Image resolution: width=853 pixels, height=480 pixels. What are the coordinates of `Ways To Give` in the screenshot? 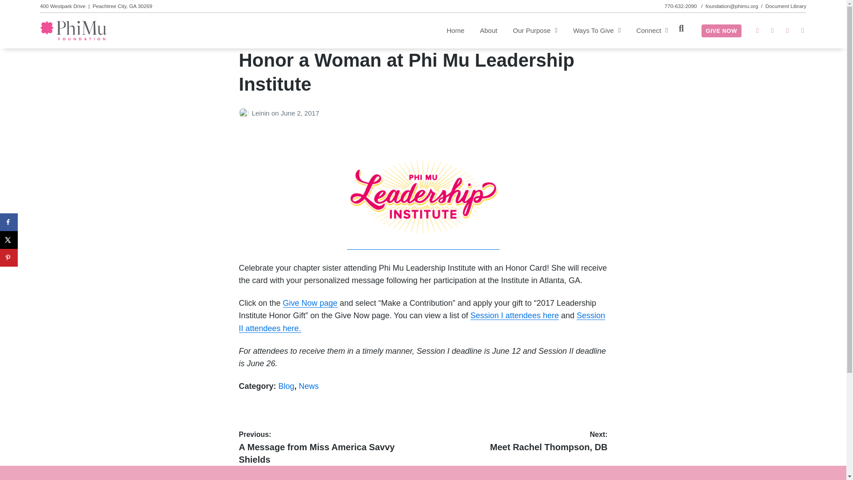 It's located at (597, 30).